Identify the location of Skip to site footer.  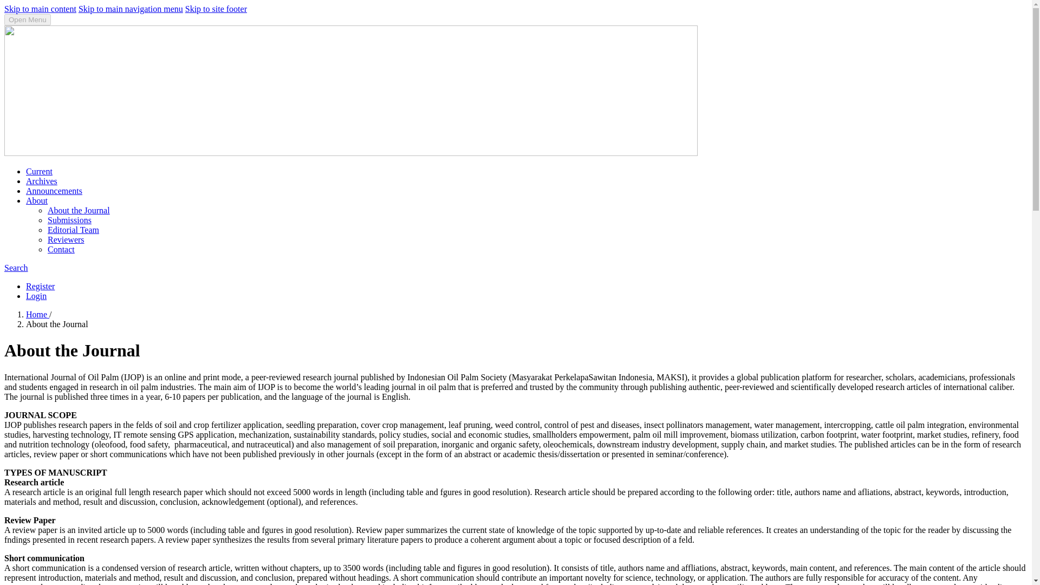
(216, 9).